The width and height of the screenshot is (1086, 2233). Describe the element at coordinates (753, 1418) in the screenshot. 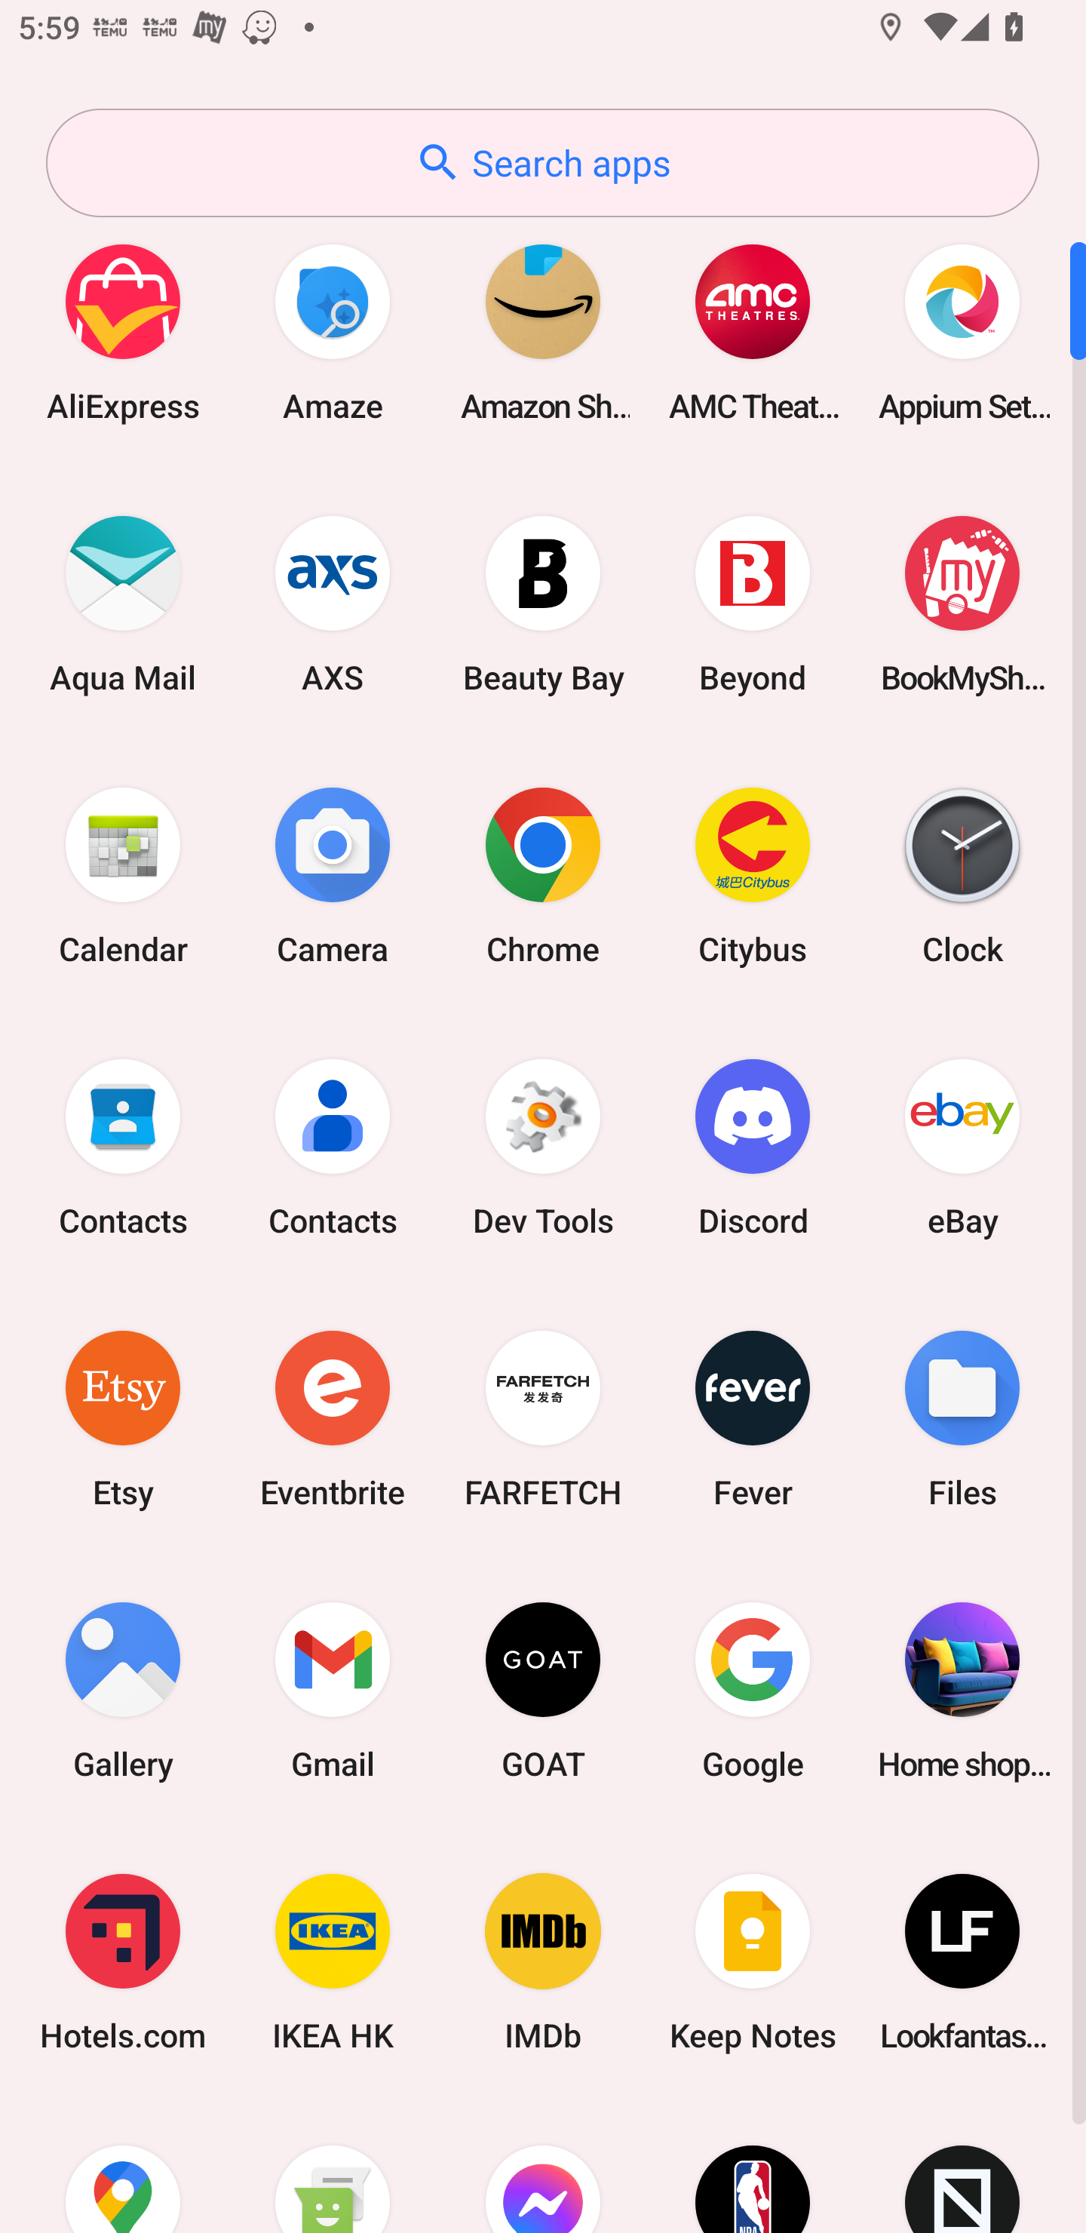

I see `Fever` at that location.